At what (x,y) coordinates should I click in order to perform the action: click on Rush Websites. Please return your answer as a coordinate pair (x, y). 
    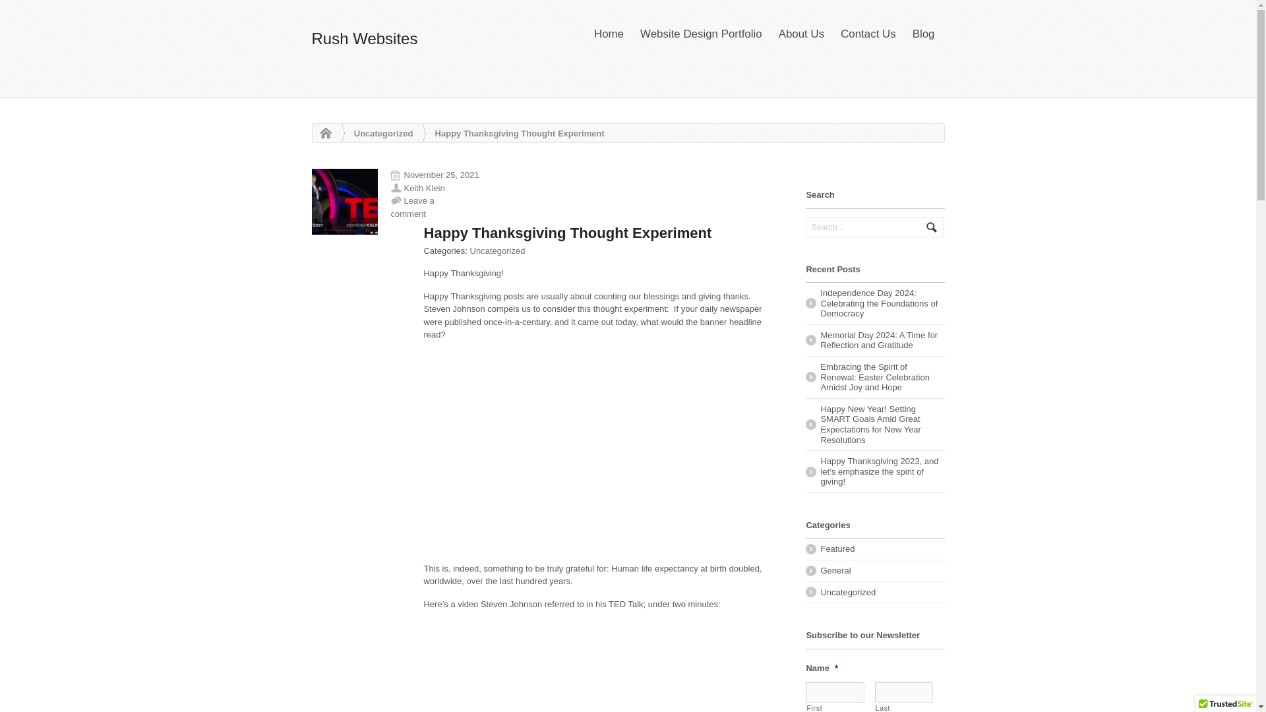
    Looking at the image, I should click on (364, 38).